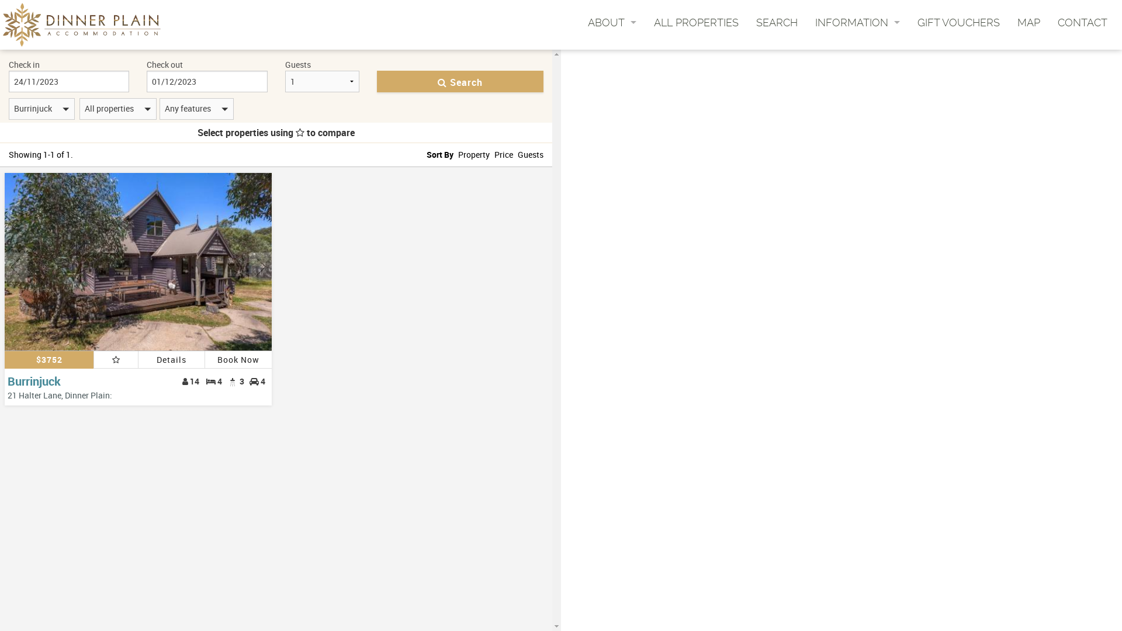 The image size is (1122, 631). What do you see at coordinates (612, 56) in the screenshot?
I see `OWNER PORTAL` at bounding box center [612, 56].